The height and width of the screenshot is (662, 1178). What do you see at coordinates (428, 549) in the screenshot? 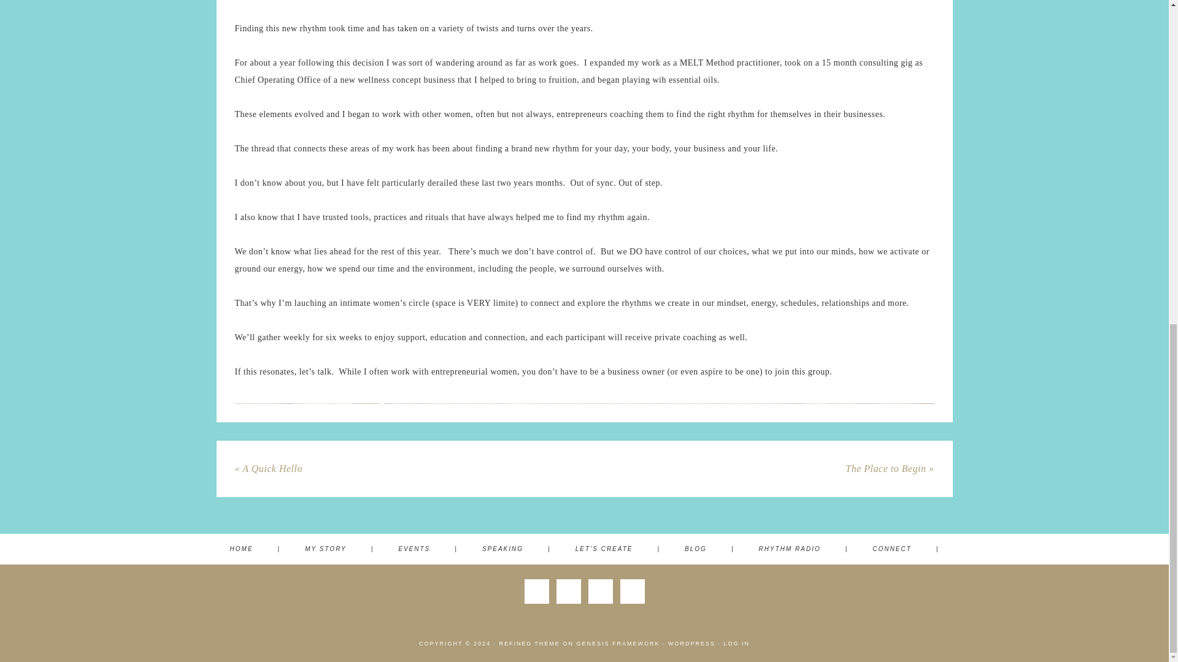
I see `EVENTS` at bounding box center [428, 549].